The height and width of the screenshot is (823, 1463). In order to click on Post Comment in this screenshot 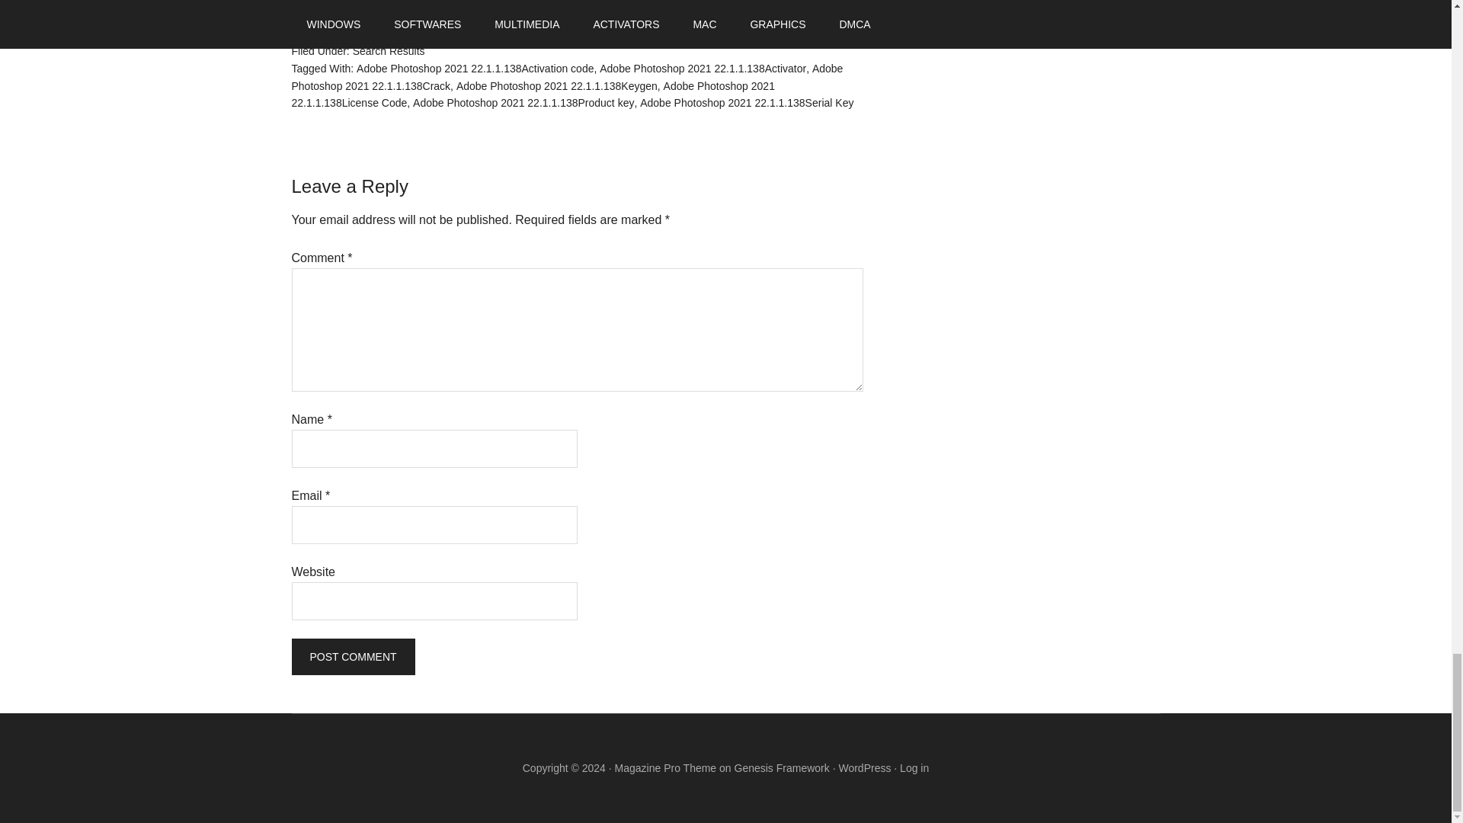, I will do `click(352, 657)`.